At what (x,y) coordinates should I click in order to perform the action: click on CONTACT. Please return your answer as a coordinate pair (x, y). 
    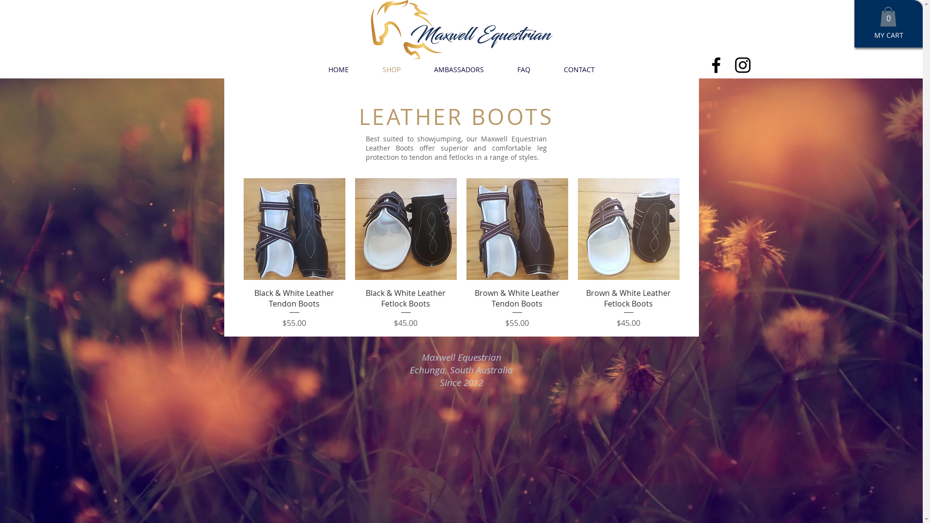
    Looking at the image, I should click on (579, 69).